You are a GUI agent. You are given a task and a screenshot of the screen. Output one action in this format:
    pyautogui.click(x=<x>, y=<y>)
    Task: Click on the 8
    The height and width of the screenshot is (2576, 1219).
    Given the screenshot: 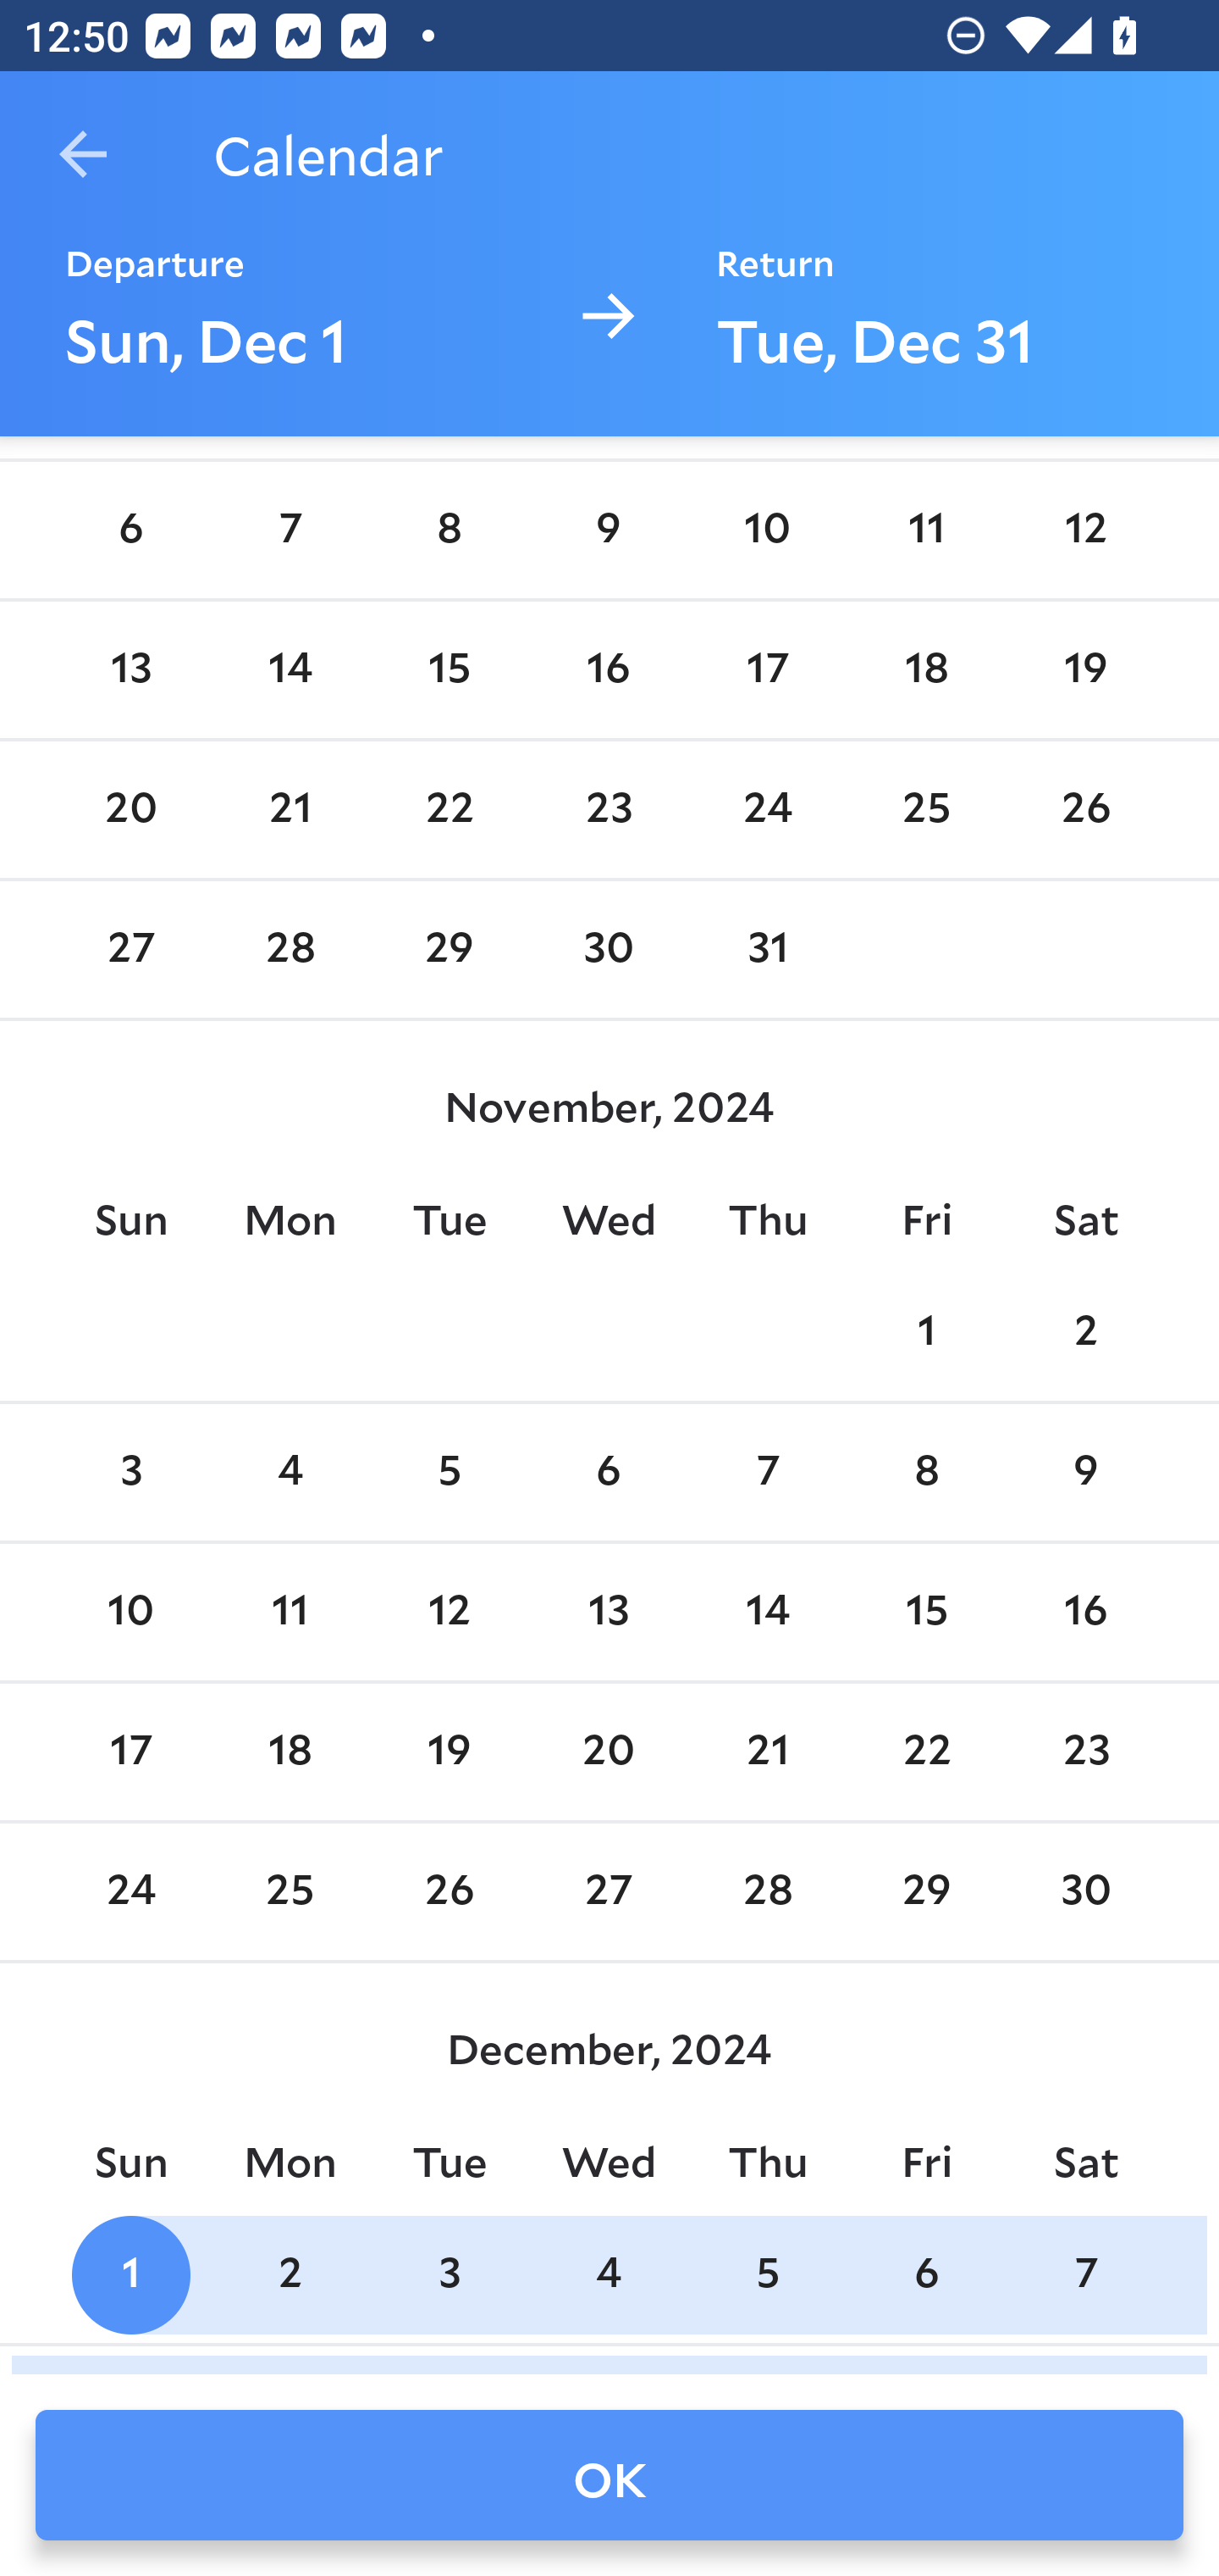 What is the action you would take?
    pyautogui.click(x=449, y=530)
    